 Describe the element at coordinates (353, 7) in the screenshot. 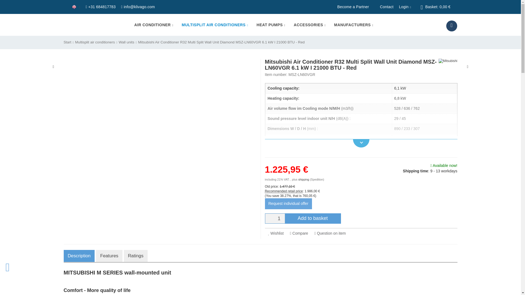

I see `Become a Partner` at that location.